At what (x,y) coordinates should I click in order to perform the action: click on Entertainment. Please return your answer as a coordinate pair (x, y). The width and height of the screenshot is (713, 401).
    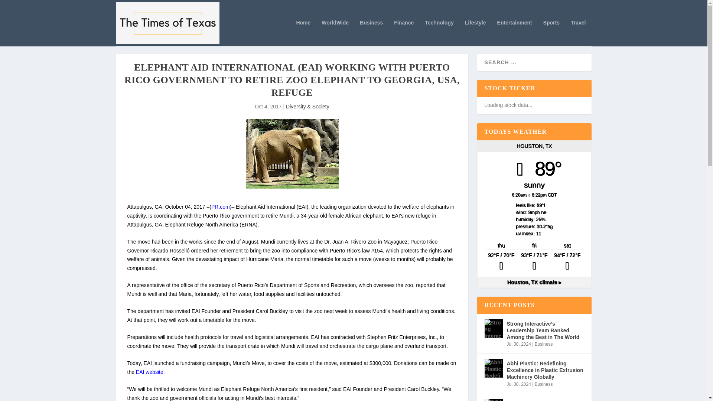
    Looking at the image, I should click on (514, 33).